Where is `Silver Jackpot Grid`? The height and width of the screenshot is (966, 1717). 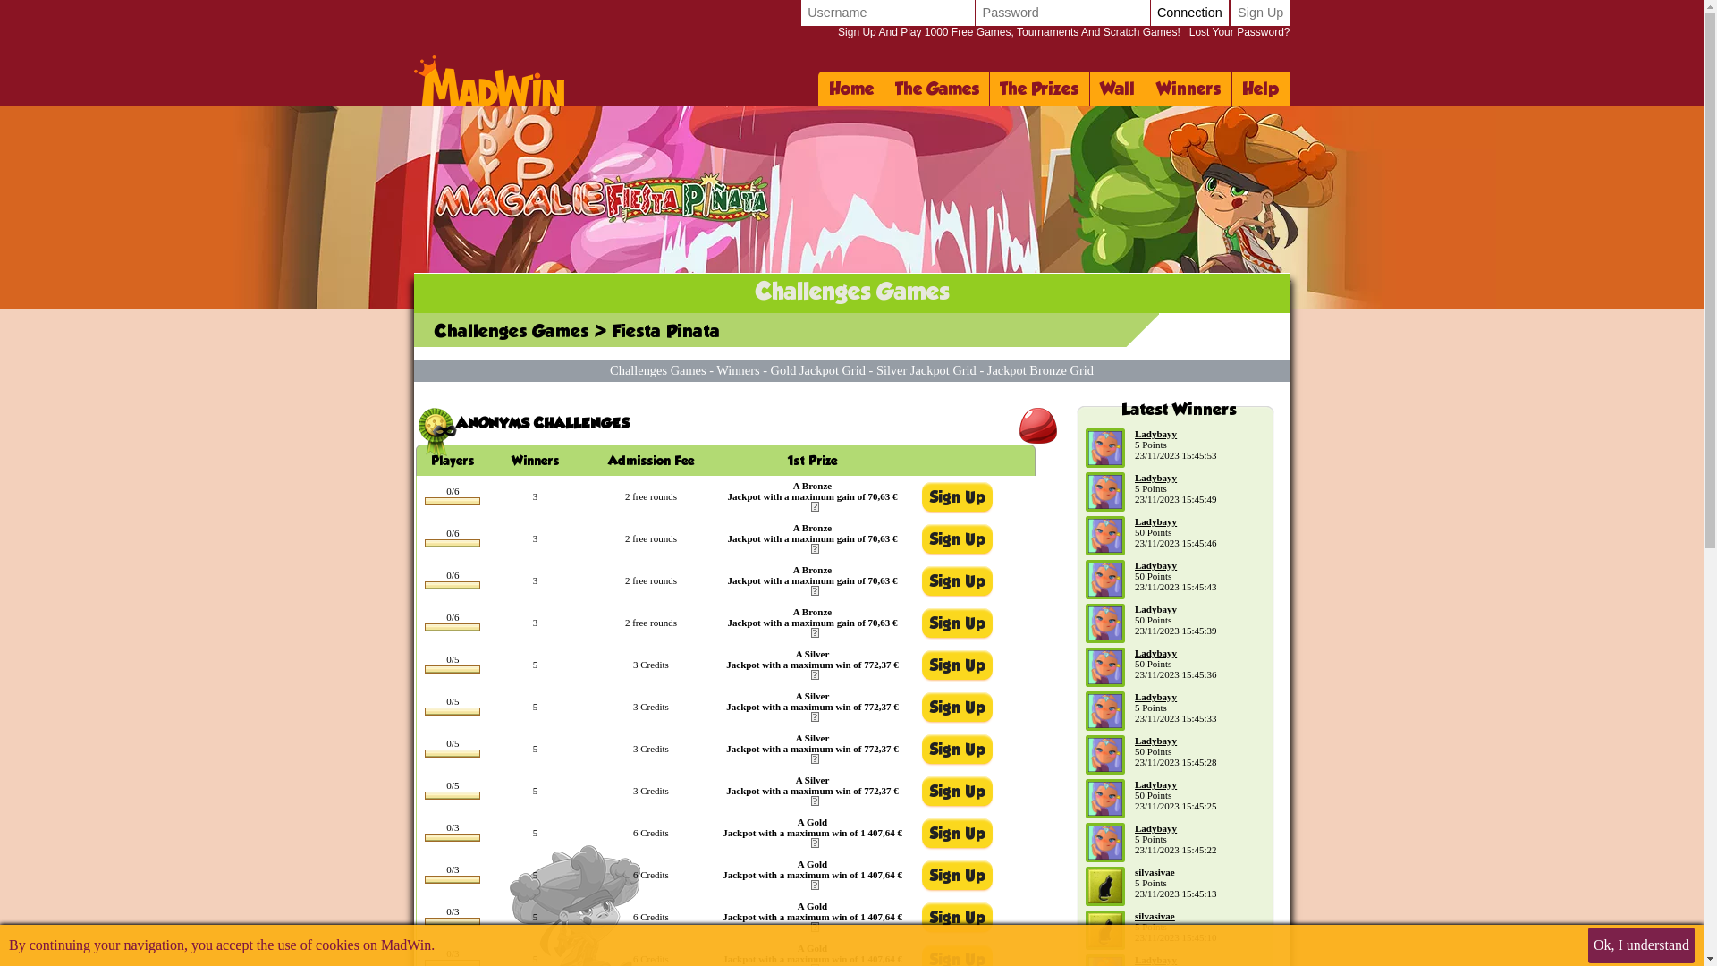 Silver Jackpot Grid is located at coordinates (926, 370).